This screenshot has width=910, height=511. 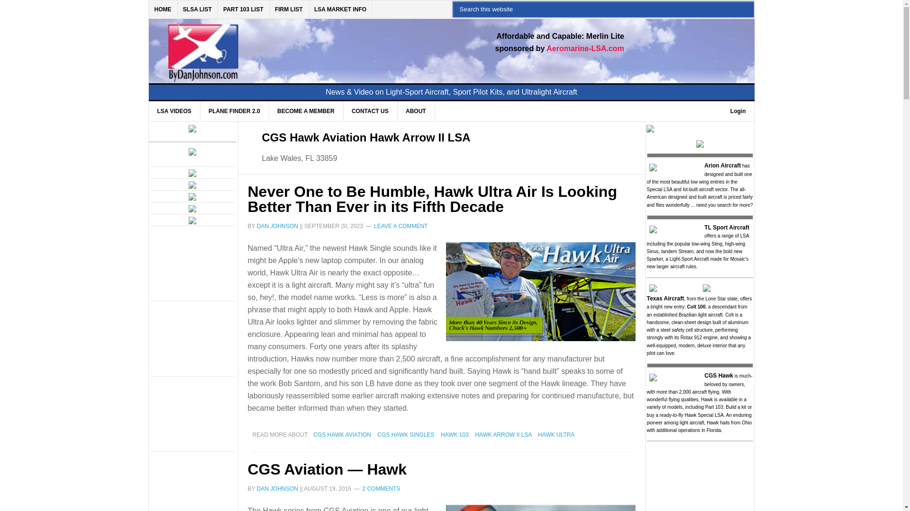 What do you see at coordinates (277, 226) in the screenshot?
I see `DAN JOHNSON` at bounding box center [277, 226].